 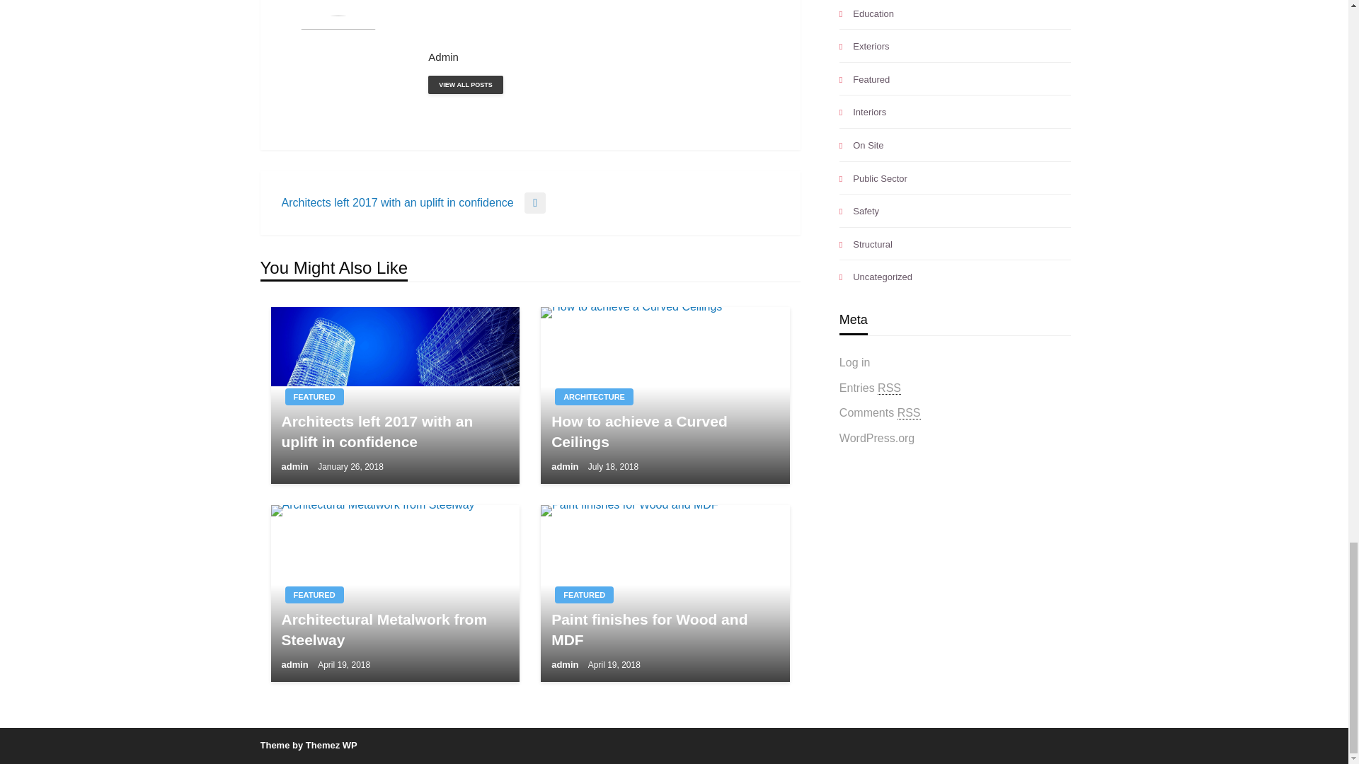 I want to click on Architects left 2017 with an uplift in confidence, so click(x=395, y=395).